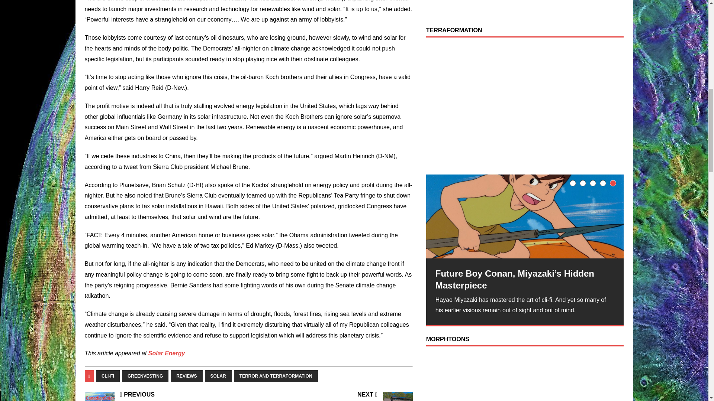  Describe the element at coordinates (525, 103) in the screenshot. I see `YouTube video player` at that location.